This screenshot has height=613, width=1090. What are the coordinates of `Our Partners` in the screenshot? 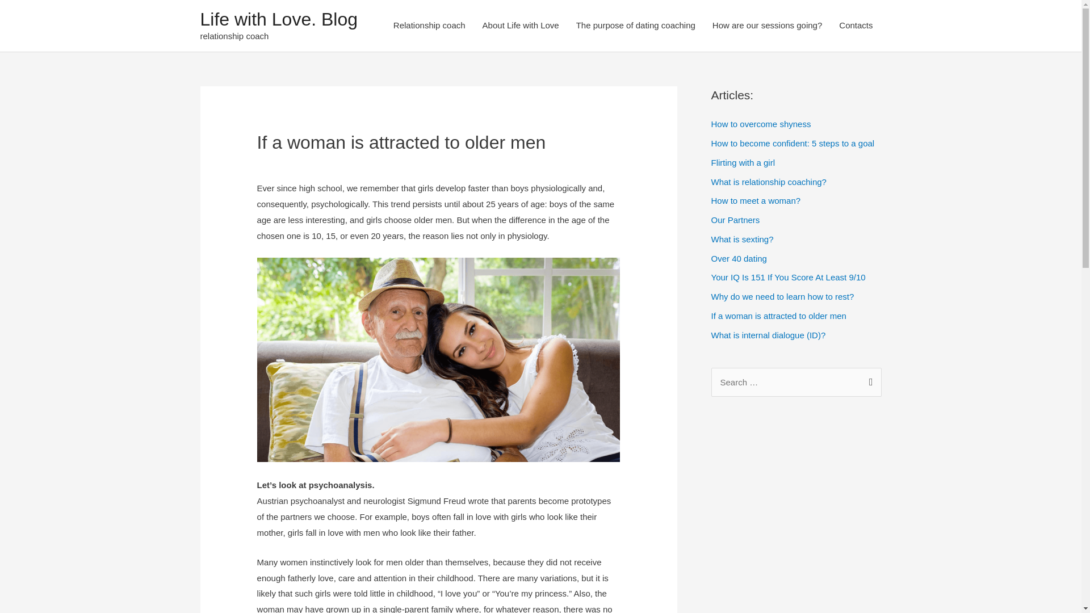 It's located at (735, 220).